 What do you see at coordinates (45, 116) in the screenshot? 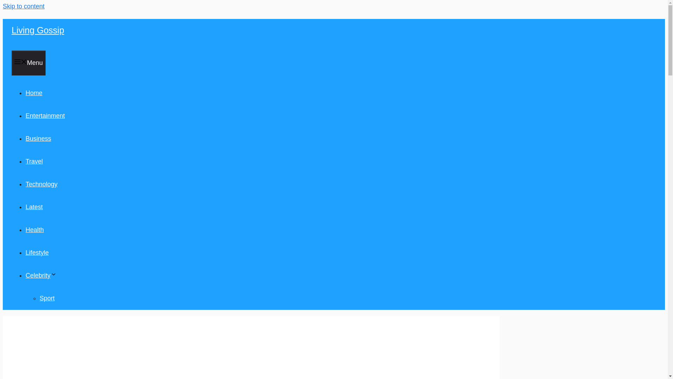
I see `Entertainment` at bounding box center [45, 116].